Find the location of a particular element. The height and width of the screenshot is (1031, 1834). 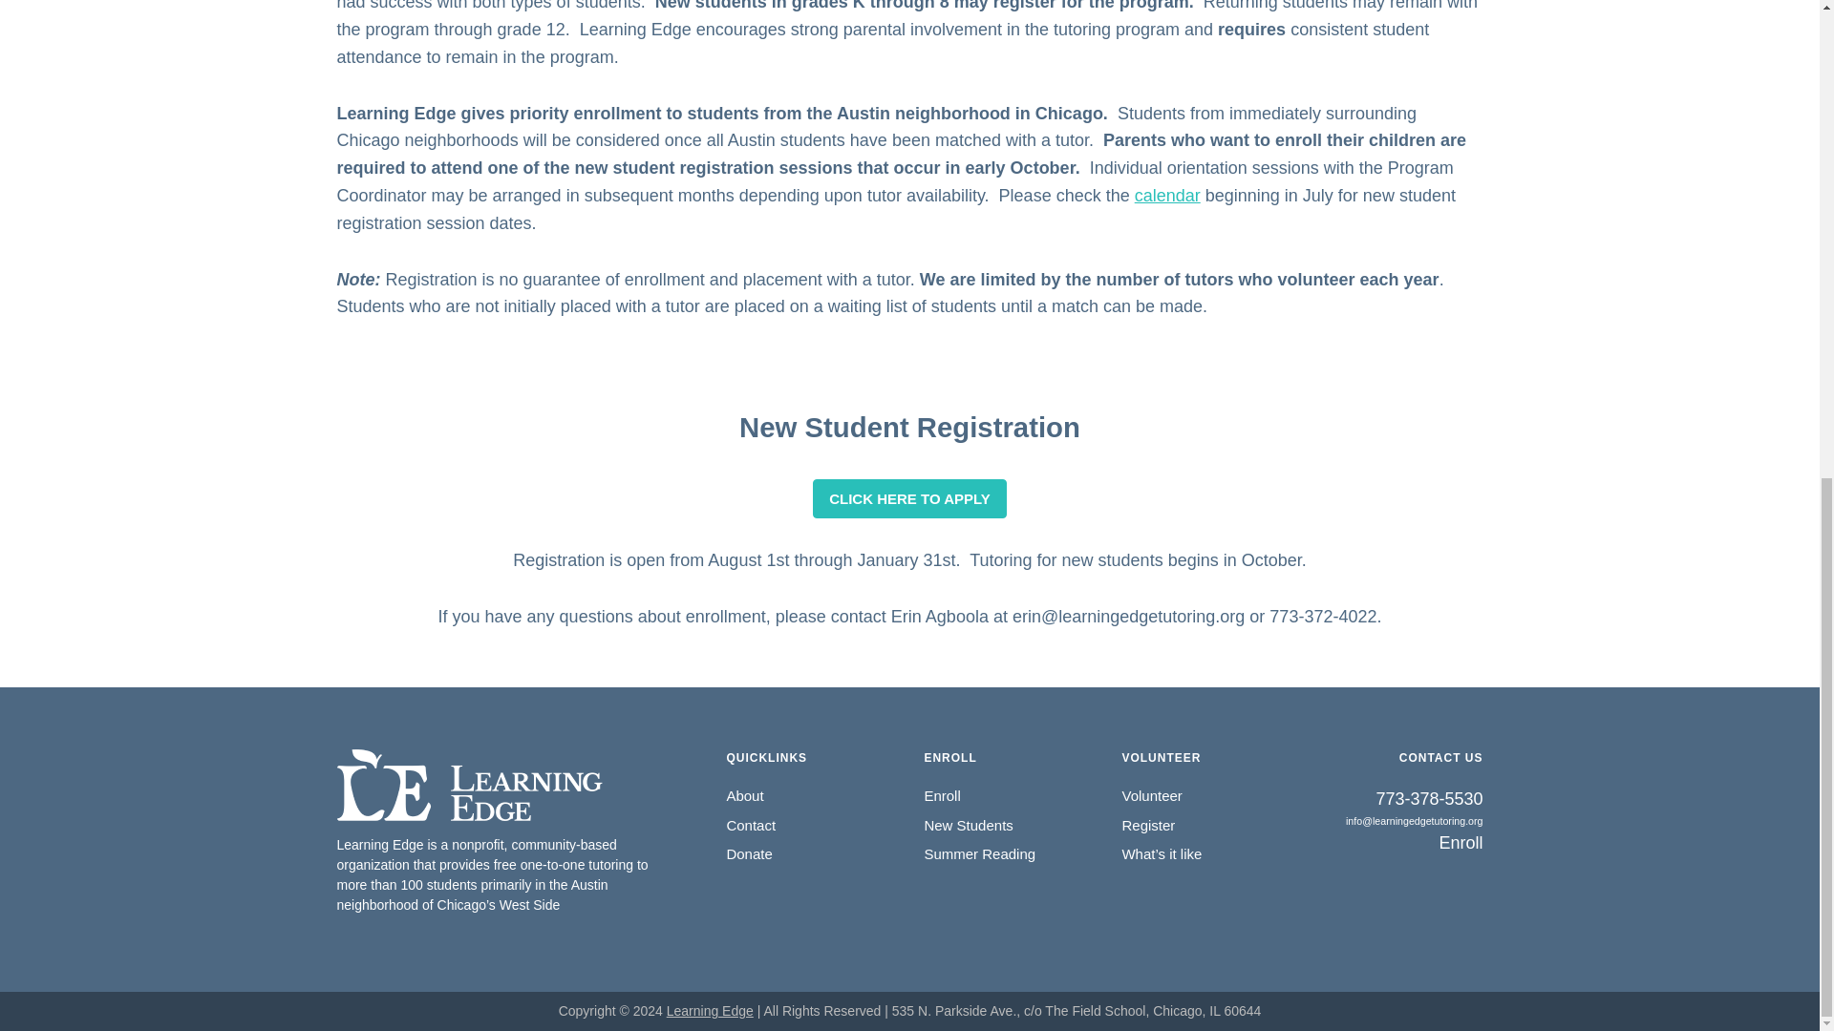

Register is located at coordinates (1148, 825).